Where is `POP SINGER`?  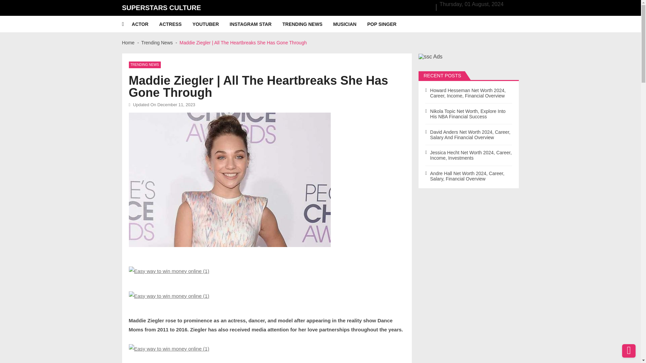
POP SINGER is located at coordinates (387, 24).